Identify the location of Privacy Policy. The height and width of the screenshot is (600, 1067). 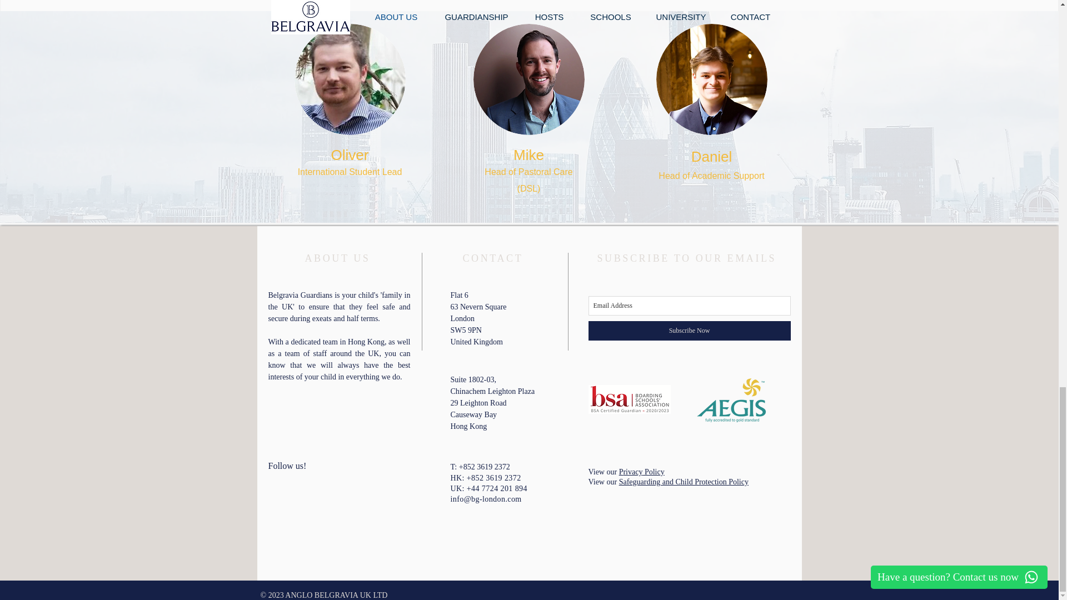
(641, 472).